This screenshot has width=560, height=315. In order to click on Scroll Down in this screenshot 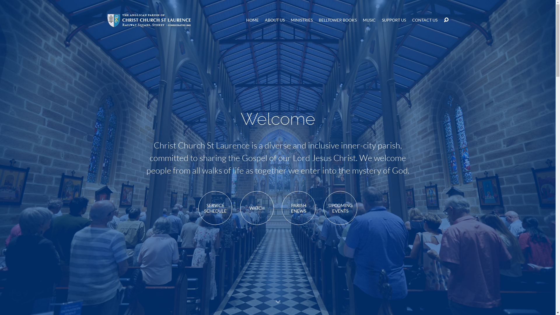, I will do `click(278, 302)`.